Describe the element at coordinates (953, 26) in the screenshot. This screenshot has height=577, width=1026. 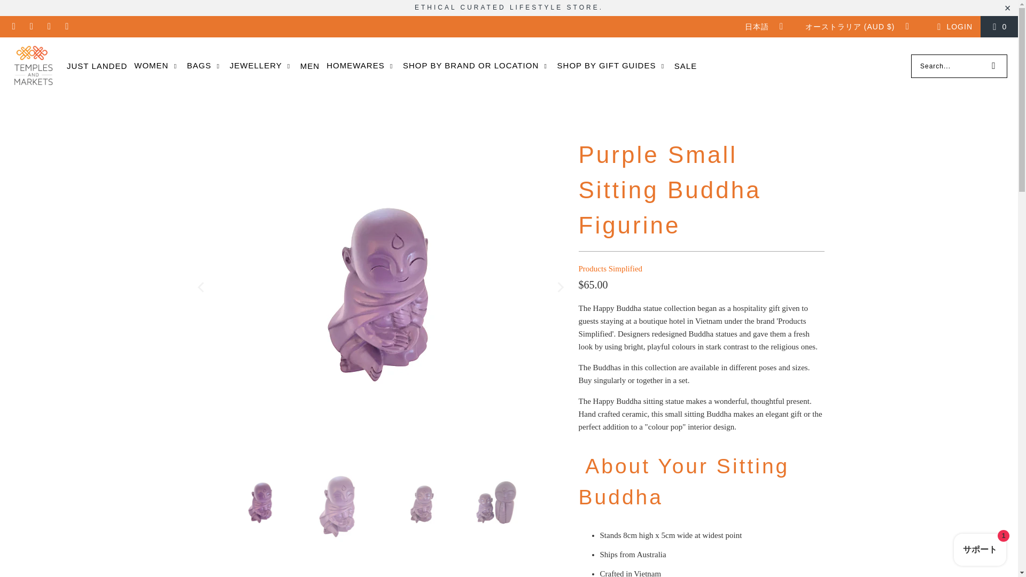
I see `My Account ` at that location.